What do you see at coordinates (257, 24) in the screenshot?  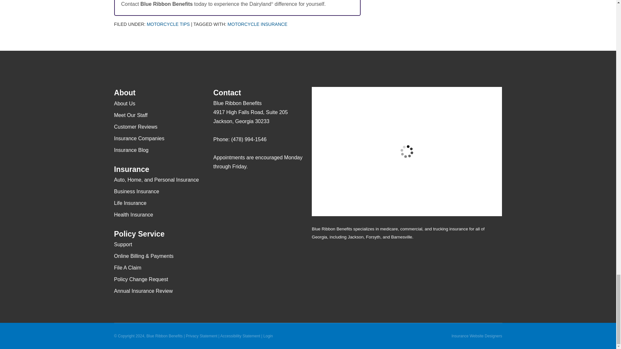 I see `Motorcycle Insurance` at bounding box center [257, 24].